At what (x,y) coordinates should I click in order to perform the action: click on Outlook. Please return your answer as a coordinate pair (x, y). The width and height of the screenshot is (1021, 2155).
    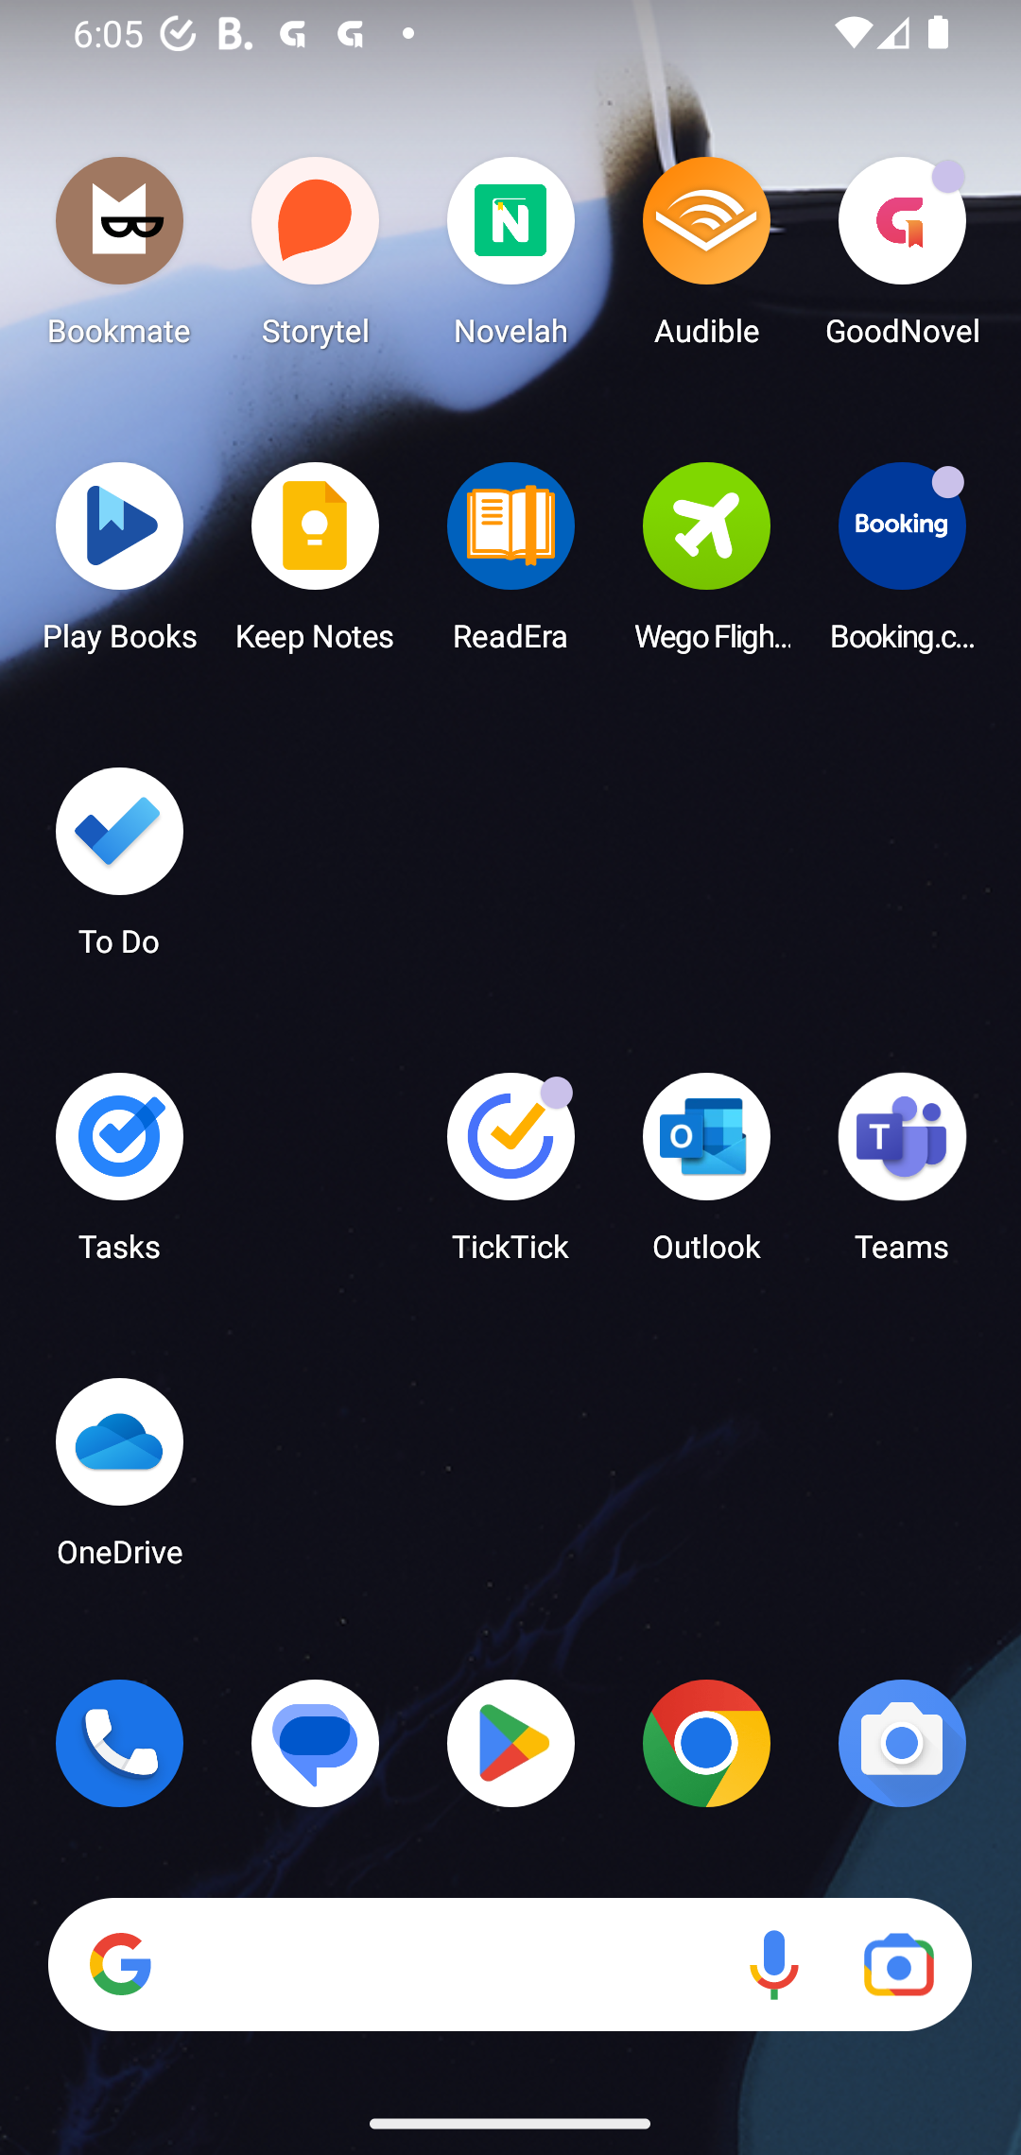
    Looking at the image, I should click on (706, 1176).